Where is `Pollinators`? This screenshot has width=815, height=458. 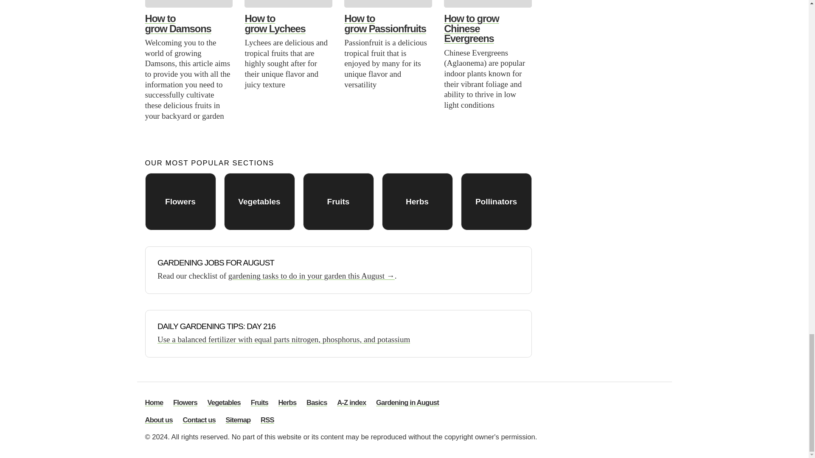 Pollinators is located at coordinates (497, 202).